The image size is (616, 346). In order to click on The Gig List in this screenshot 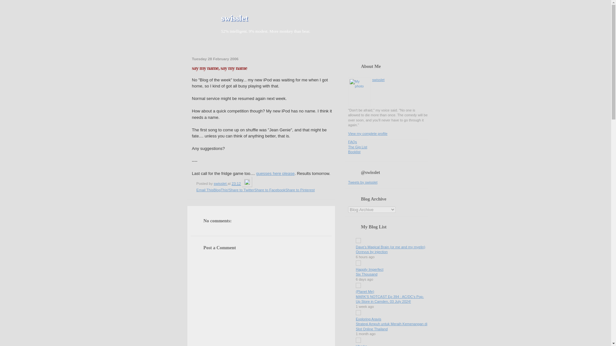, I will do `click(357, 147)`.